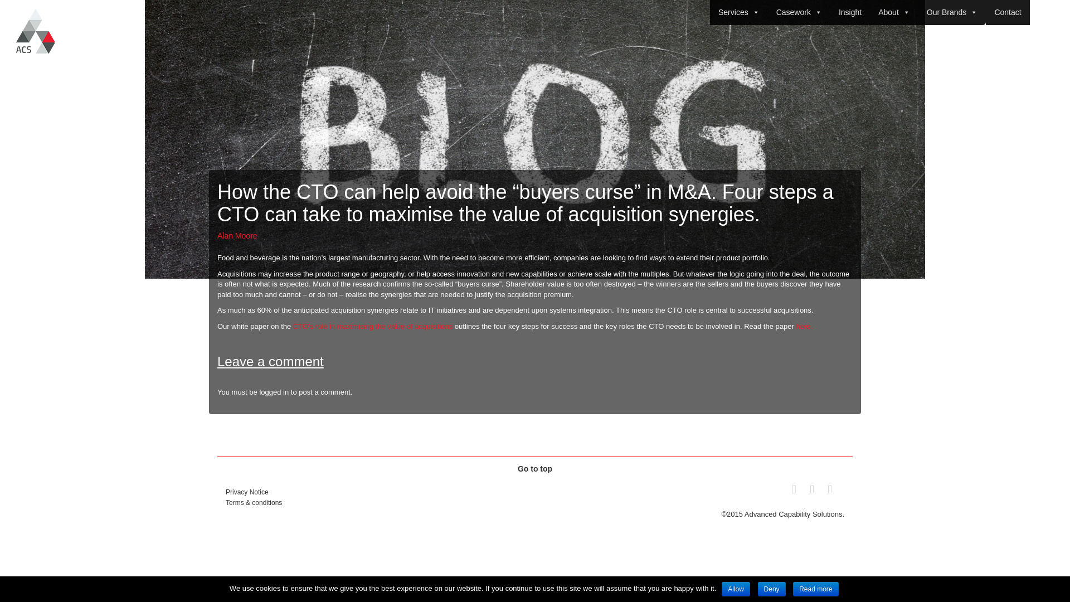 The width and height of the screenshot is (1070, 602). What do you see at coordinates (739, 12) in the screenshot?
I see `Services` at bounding box center [739, 12].